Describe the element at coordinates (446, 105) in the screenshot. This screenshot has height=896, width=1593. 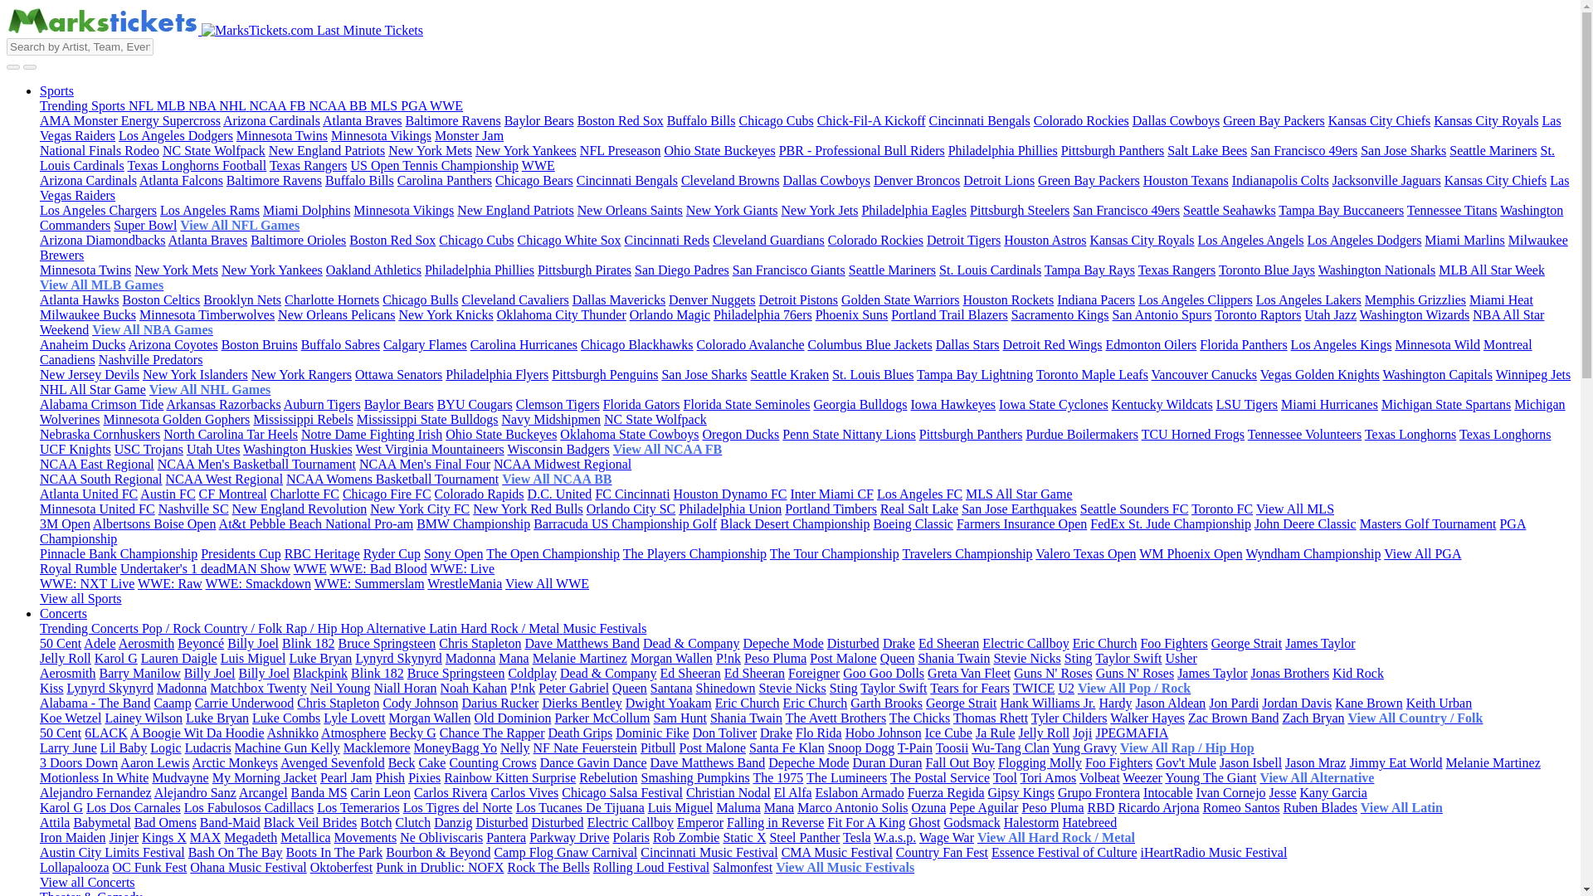
I see `WWE` at that location.